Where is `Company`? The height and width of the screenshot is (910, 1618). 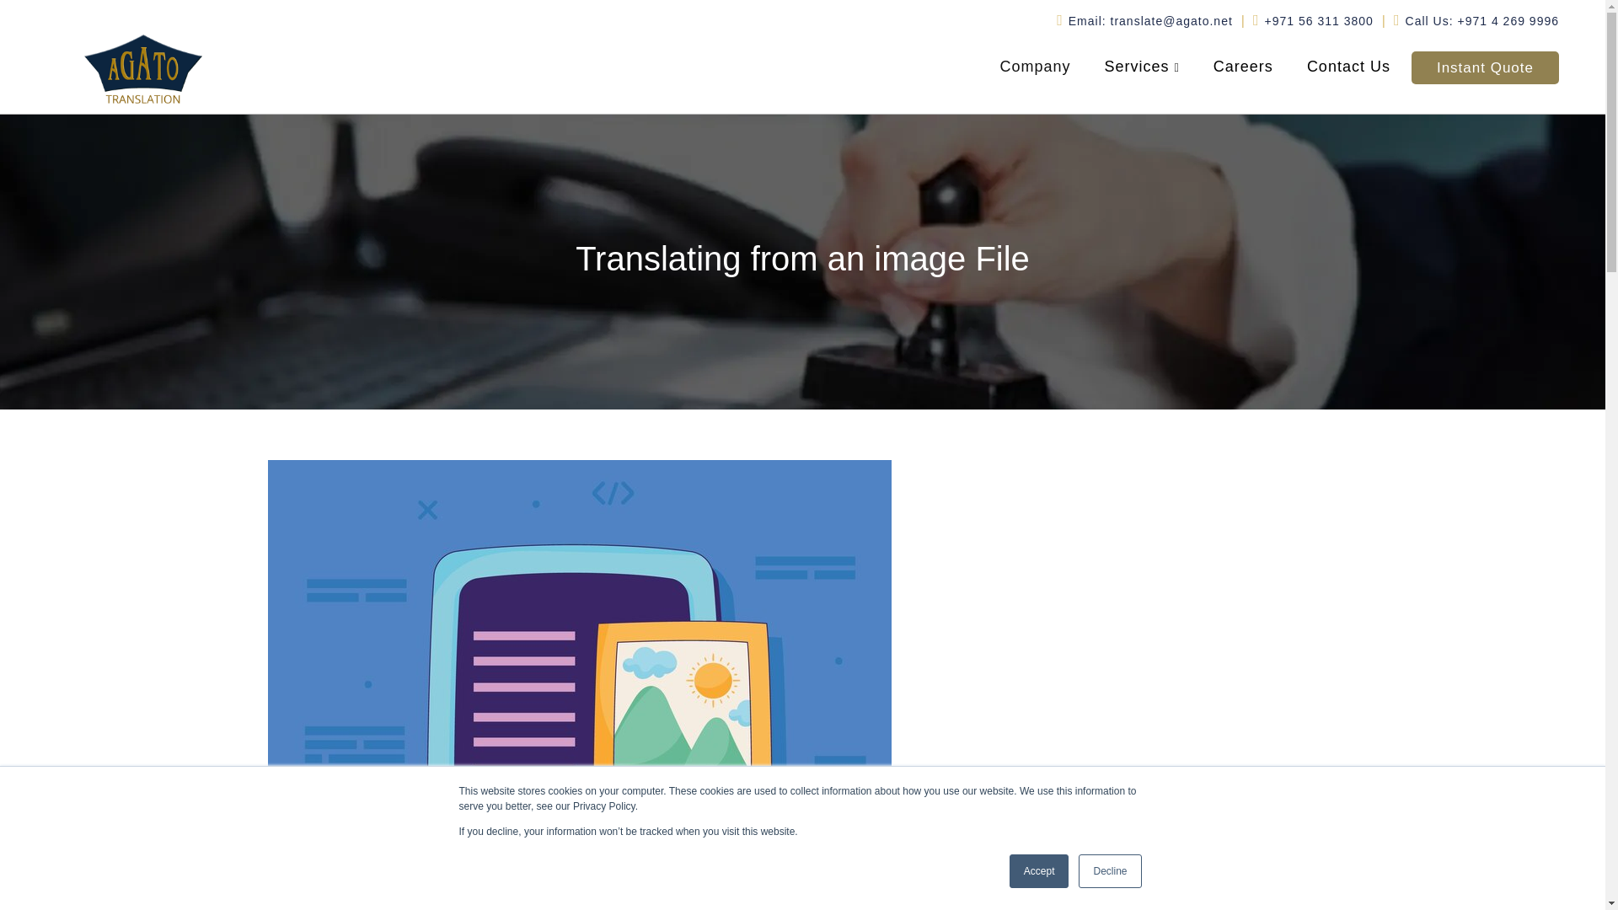
Company is located at coordinates (1035, 69).